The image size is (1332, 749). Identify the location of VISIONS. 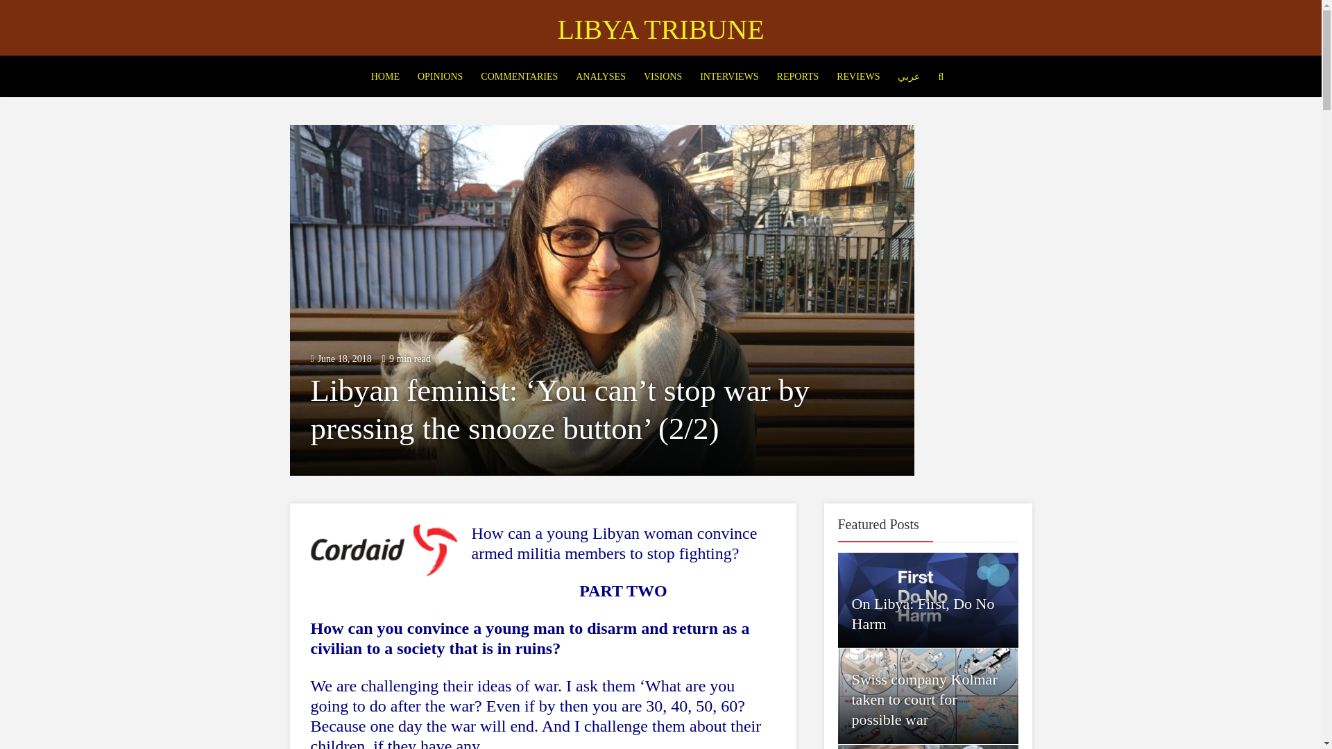
(663, 77).